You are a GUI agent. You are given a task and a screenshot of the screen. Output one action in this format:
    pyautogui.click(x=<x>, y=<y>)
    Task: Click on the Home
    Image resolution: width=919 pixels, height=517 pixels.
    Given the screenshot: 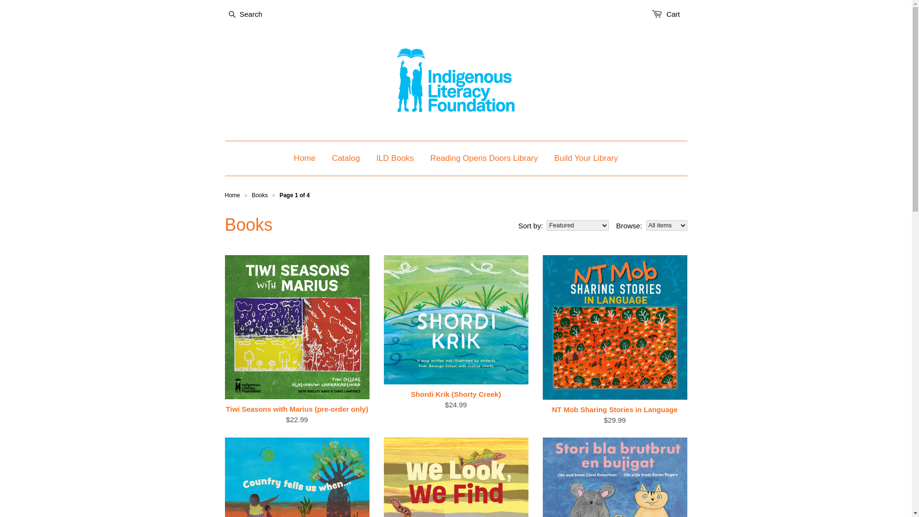 What is the action you would take?
    pyautogui.click(x=304, y=158)
    